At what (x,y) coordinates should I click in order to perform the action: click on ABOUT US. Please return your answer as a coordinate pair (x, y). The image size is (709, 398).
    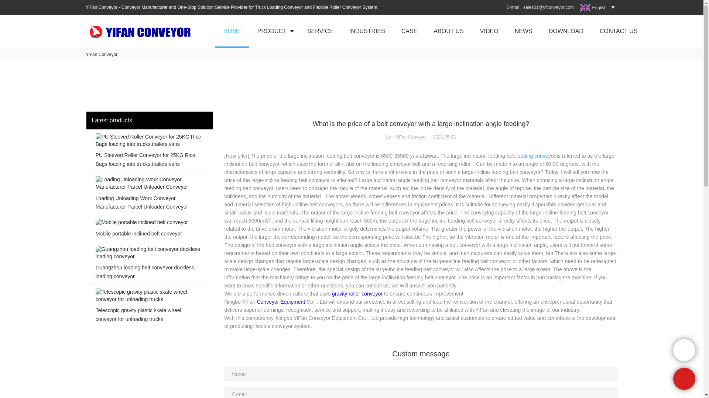
    Looking at the image, I should click on (449, 31).